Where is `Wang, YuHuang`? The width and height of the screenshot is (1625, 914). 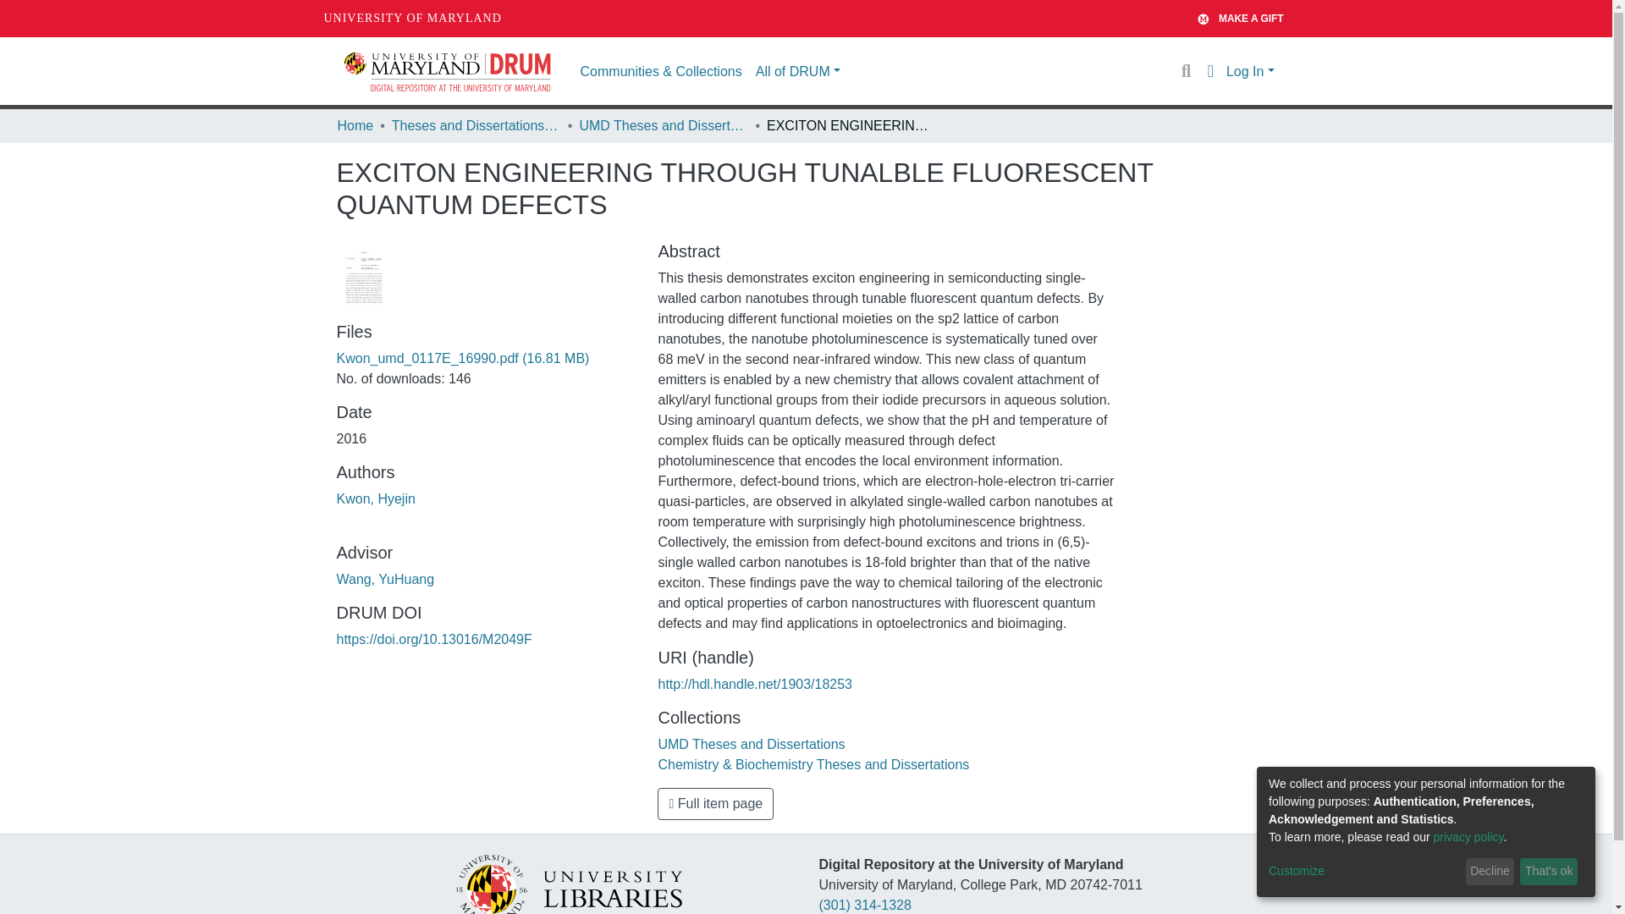
Wang, YuHuang is located at coordinates (386, 579).